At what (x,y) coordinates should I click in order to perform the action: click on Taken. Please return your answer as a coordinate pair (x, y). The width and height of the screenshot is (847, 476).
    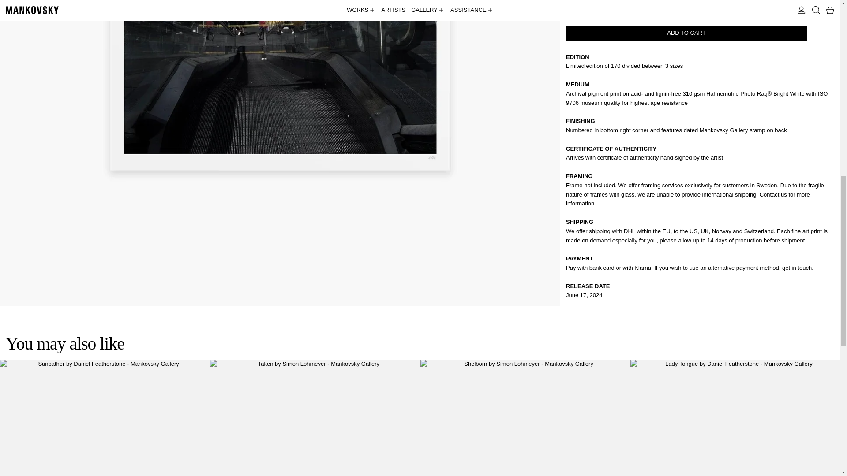
    Looking at the image, I should click on (315, 418).